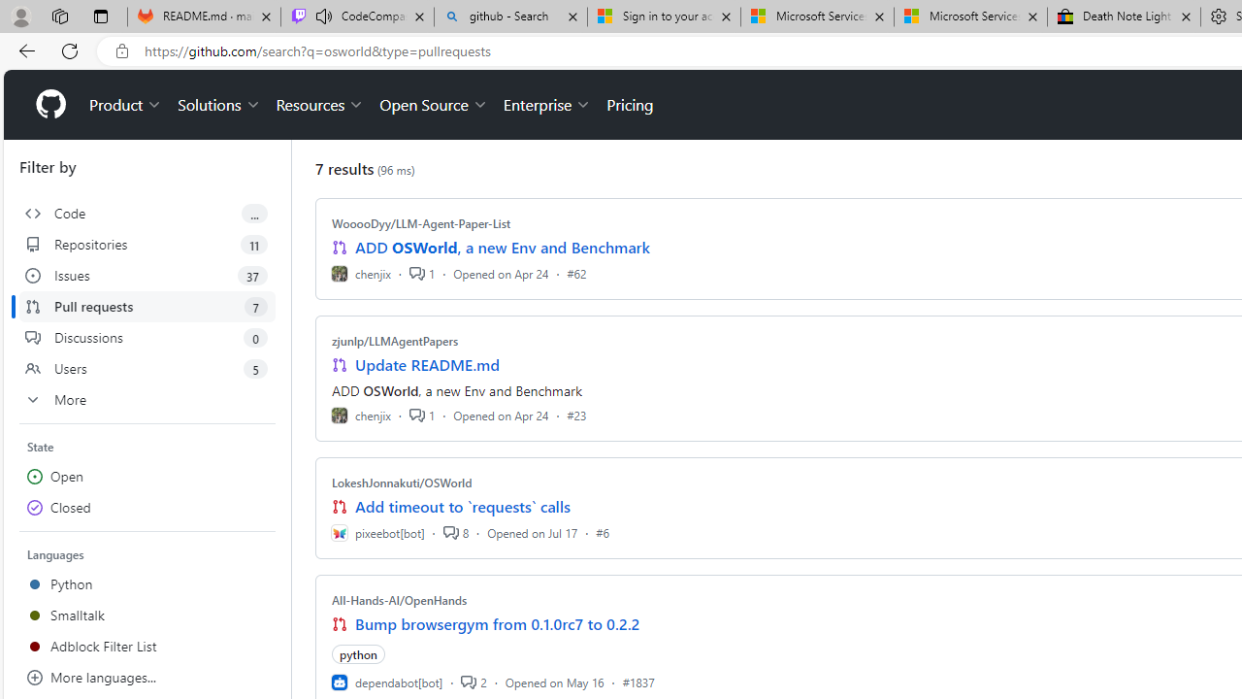  Describe the element at coordinates (324, 16) in the screenshot. I see `Mute tab` at that location.